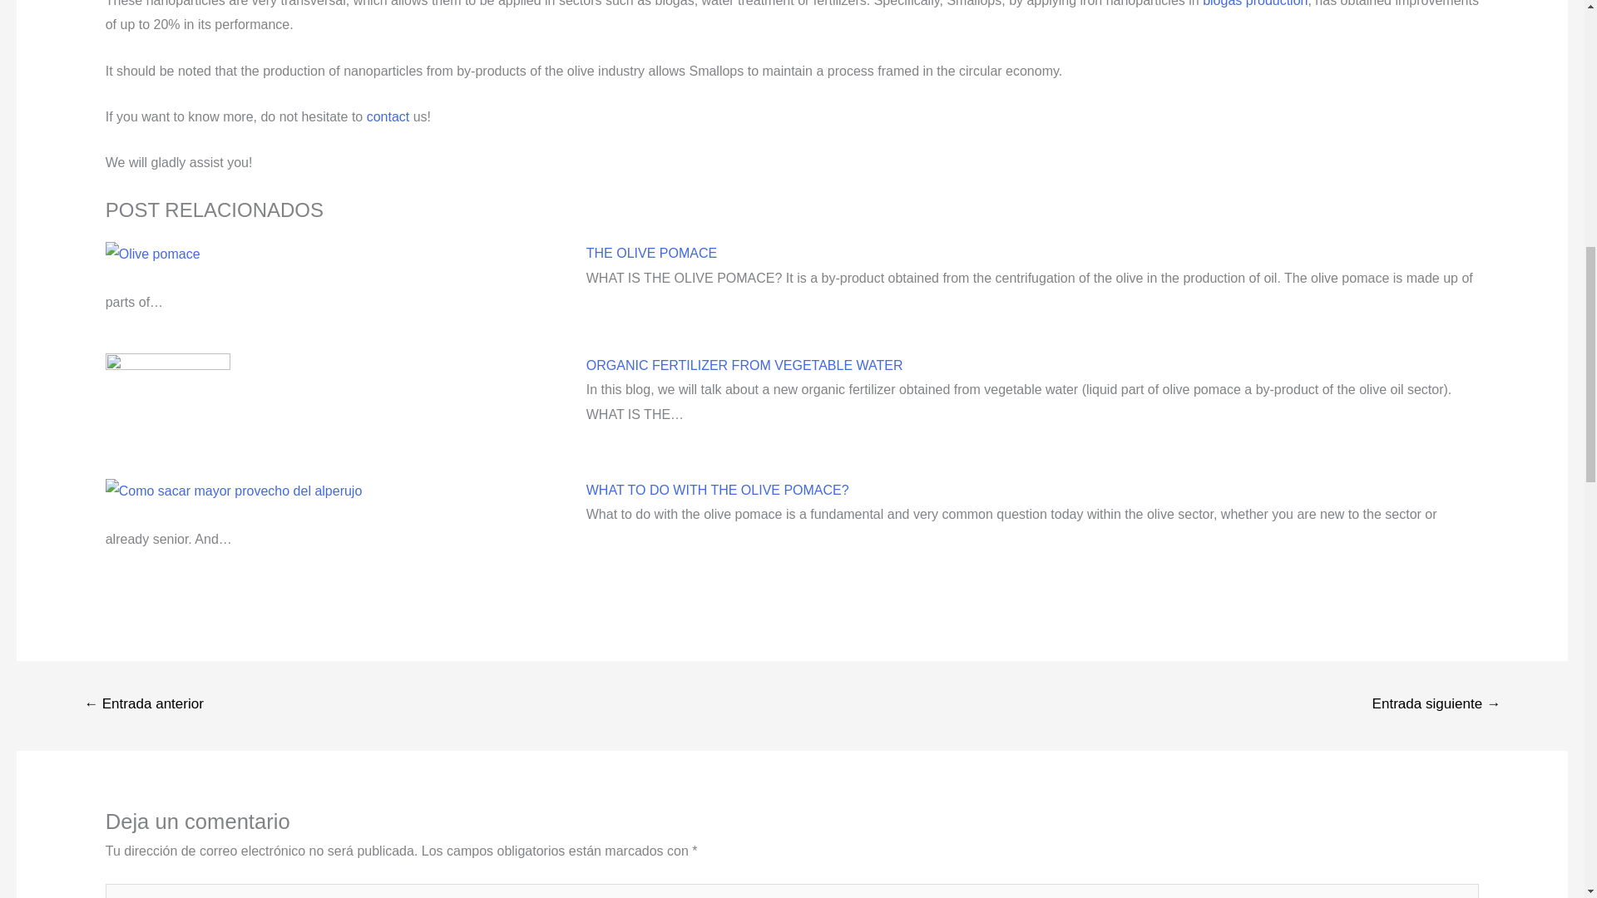 Image resolution: width=1597 pixels, height=898 pixels. I want to click on contact, so click(388, 116).